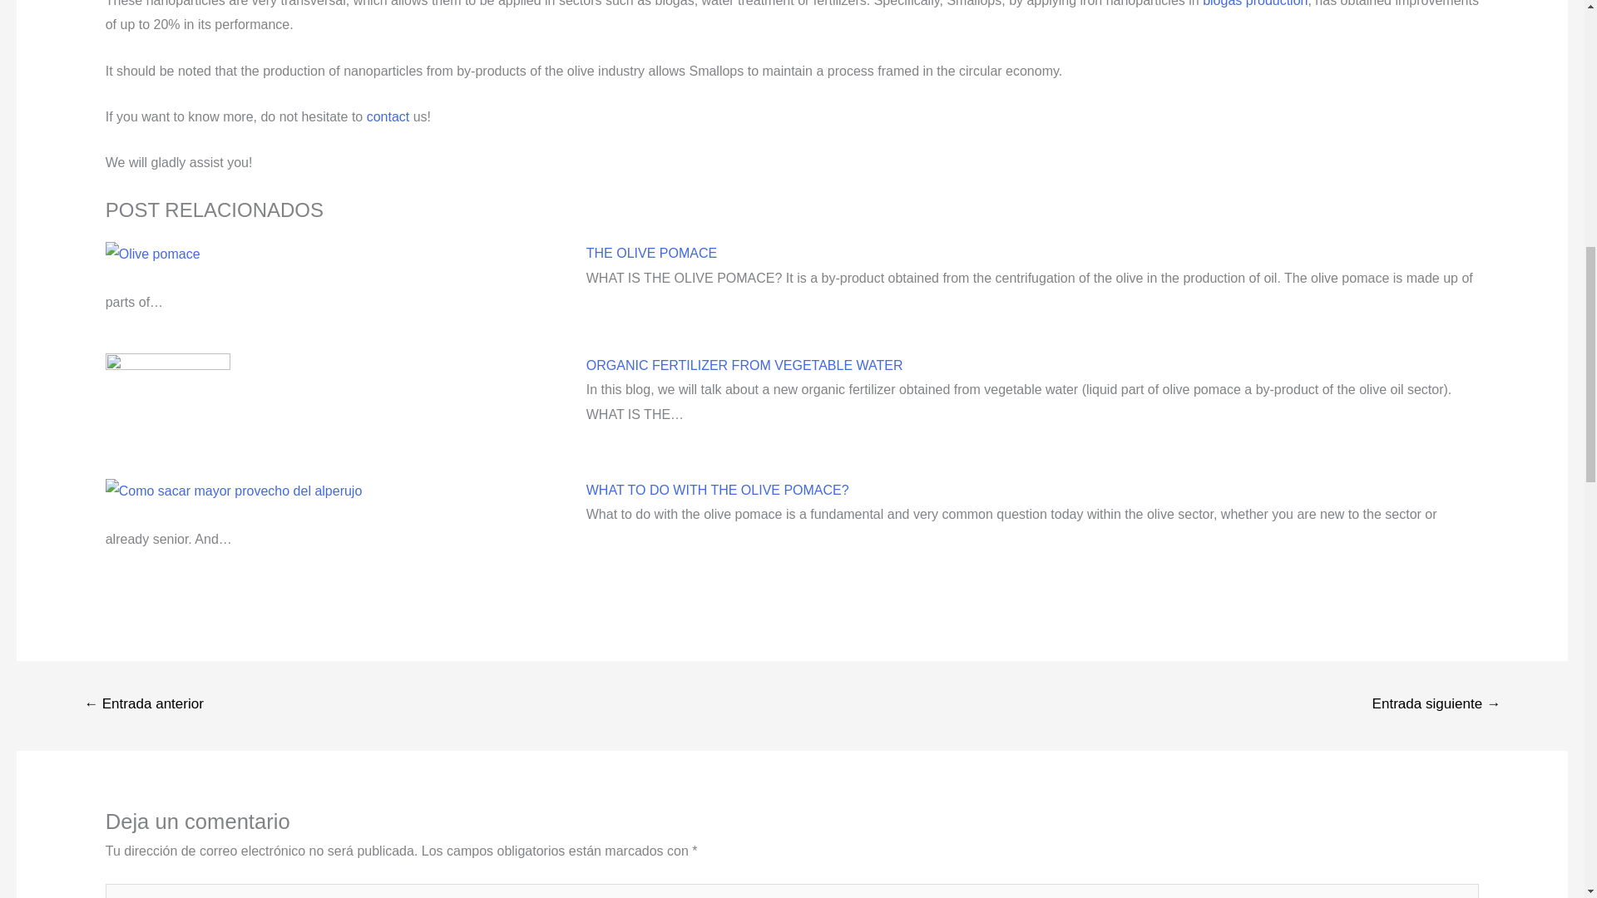 Image resolution: width=1597 pixels, height=898 pixels. I want to click on contact, so click(388, 116).